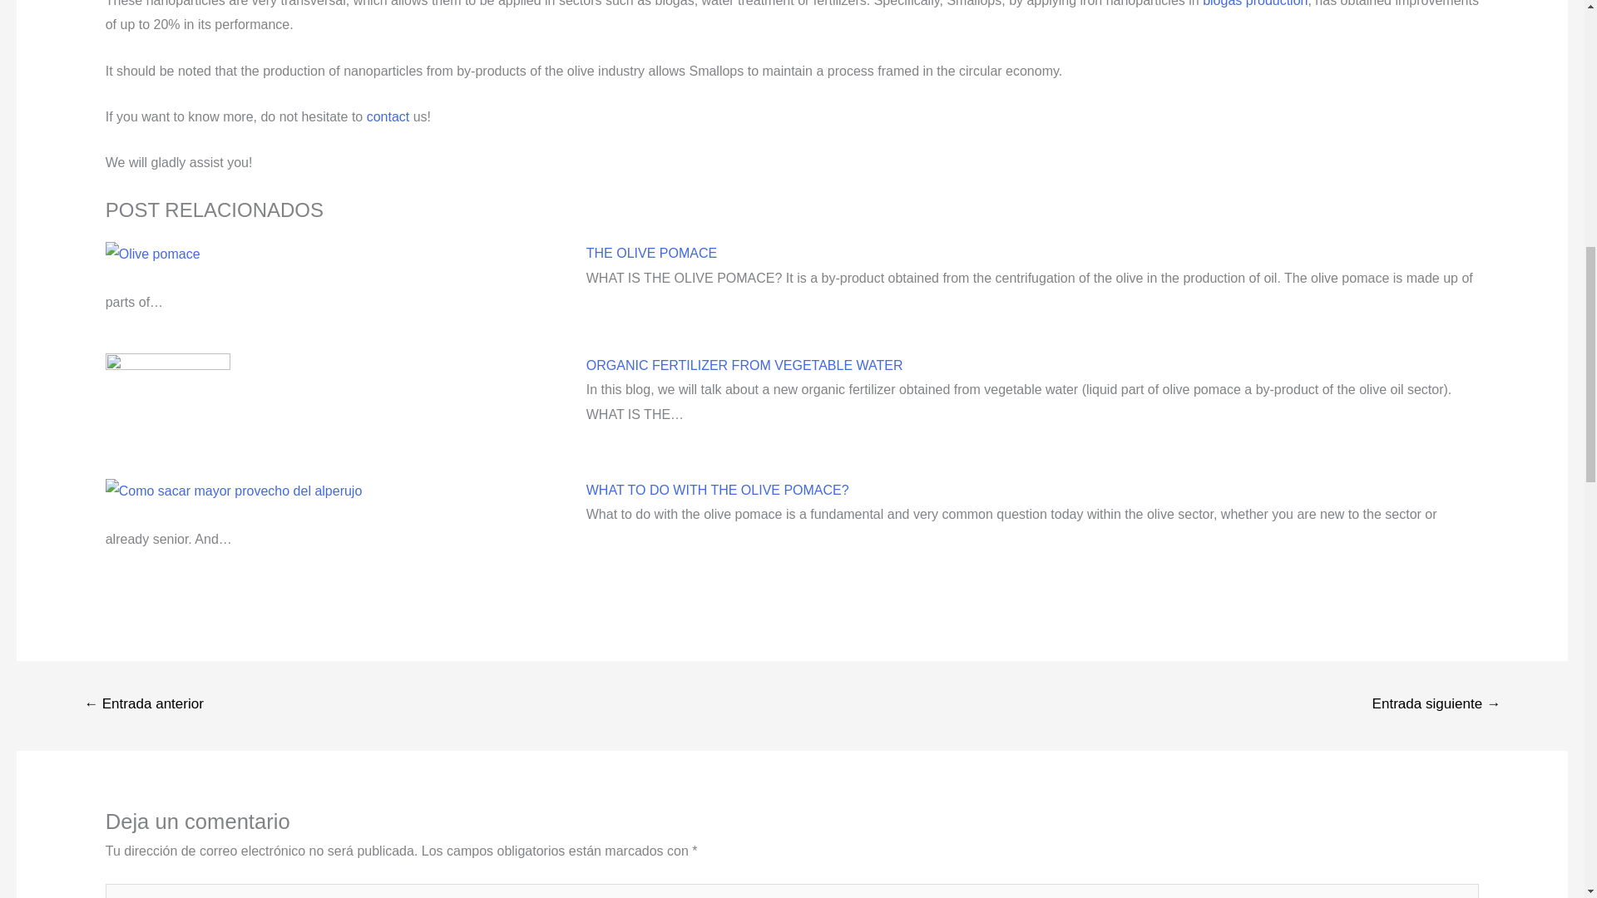 Image resolution: width=1597 pixels, height=898 pixels. I want to click on contact, so click(388, 116).